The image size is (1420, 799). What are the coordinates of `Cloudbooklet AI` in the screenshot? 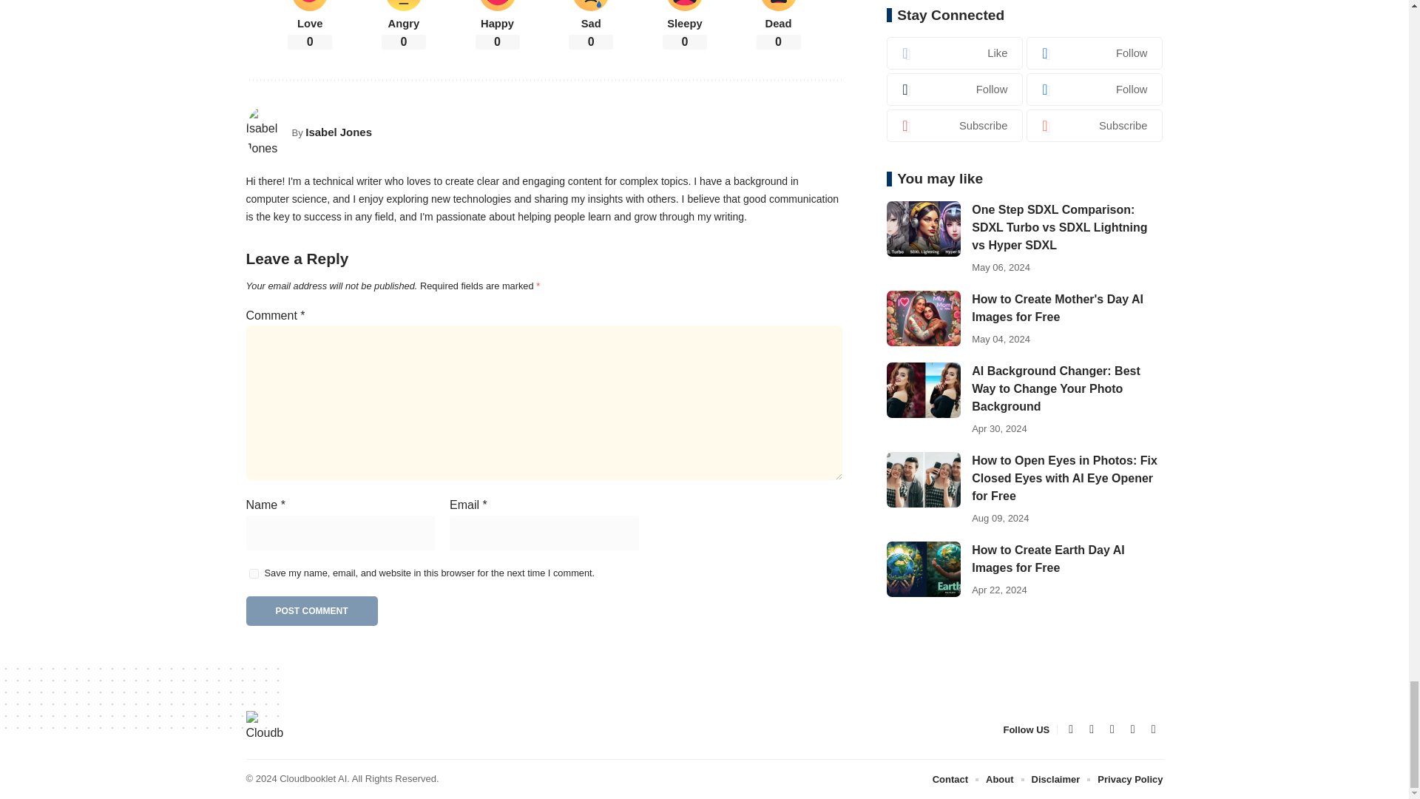 It's located at (264, 729).